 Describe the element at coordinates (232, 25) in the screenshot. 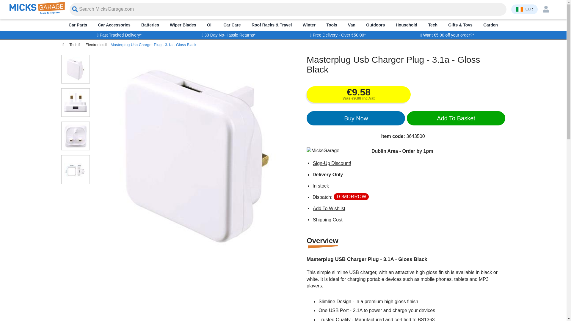

I see `Car Care` at that location.